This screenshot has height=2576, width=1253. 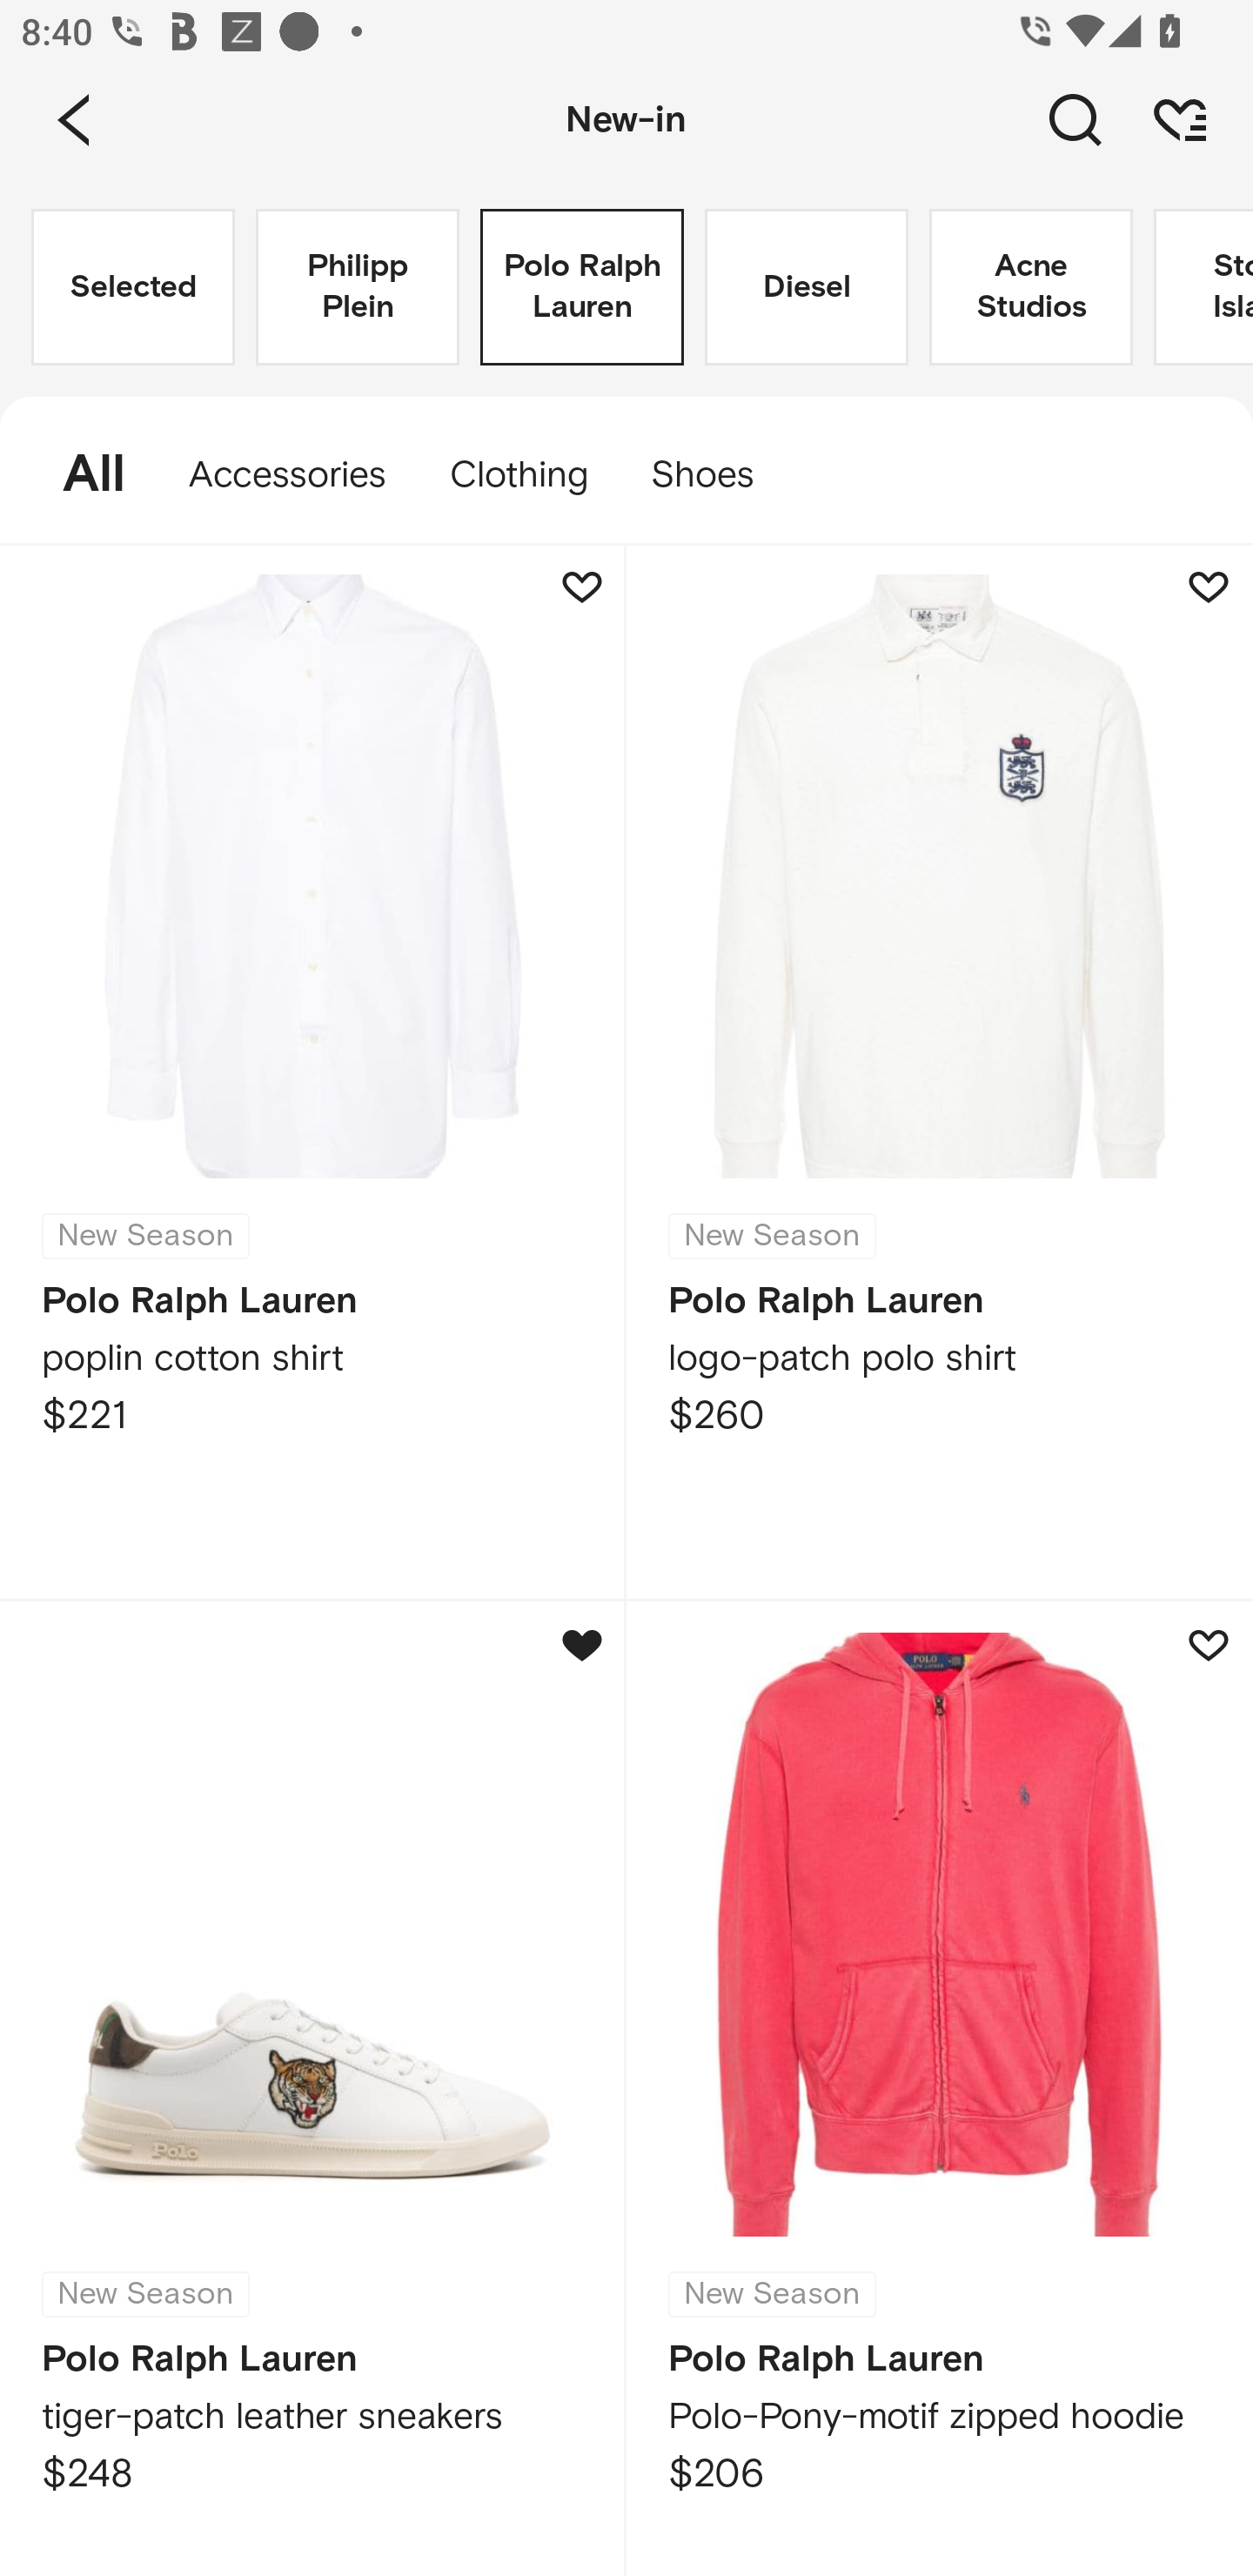 What do you see at coordinates (78, 475) in the screenshot?
I see `All` at bounding box center [78, 475].